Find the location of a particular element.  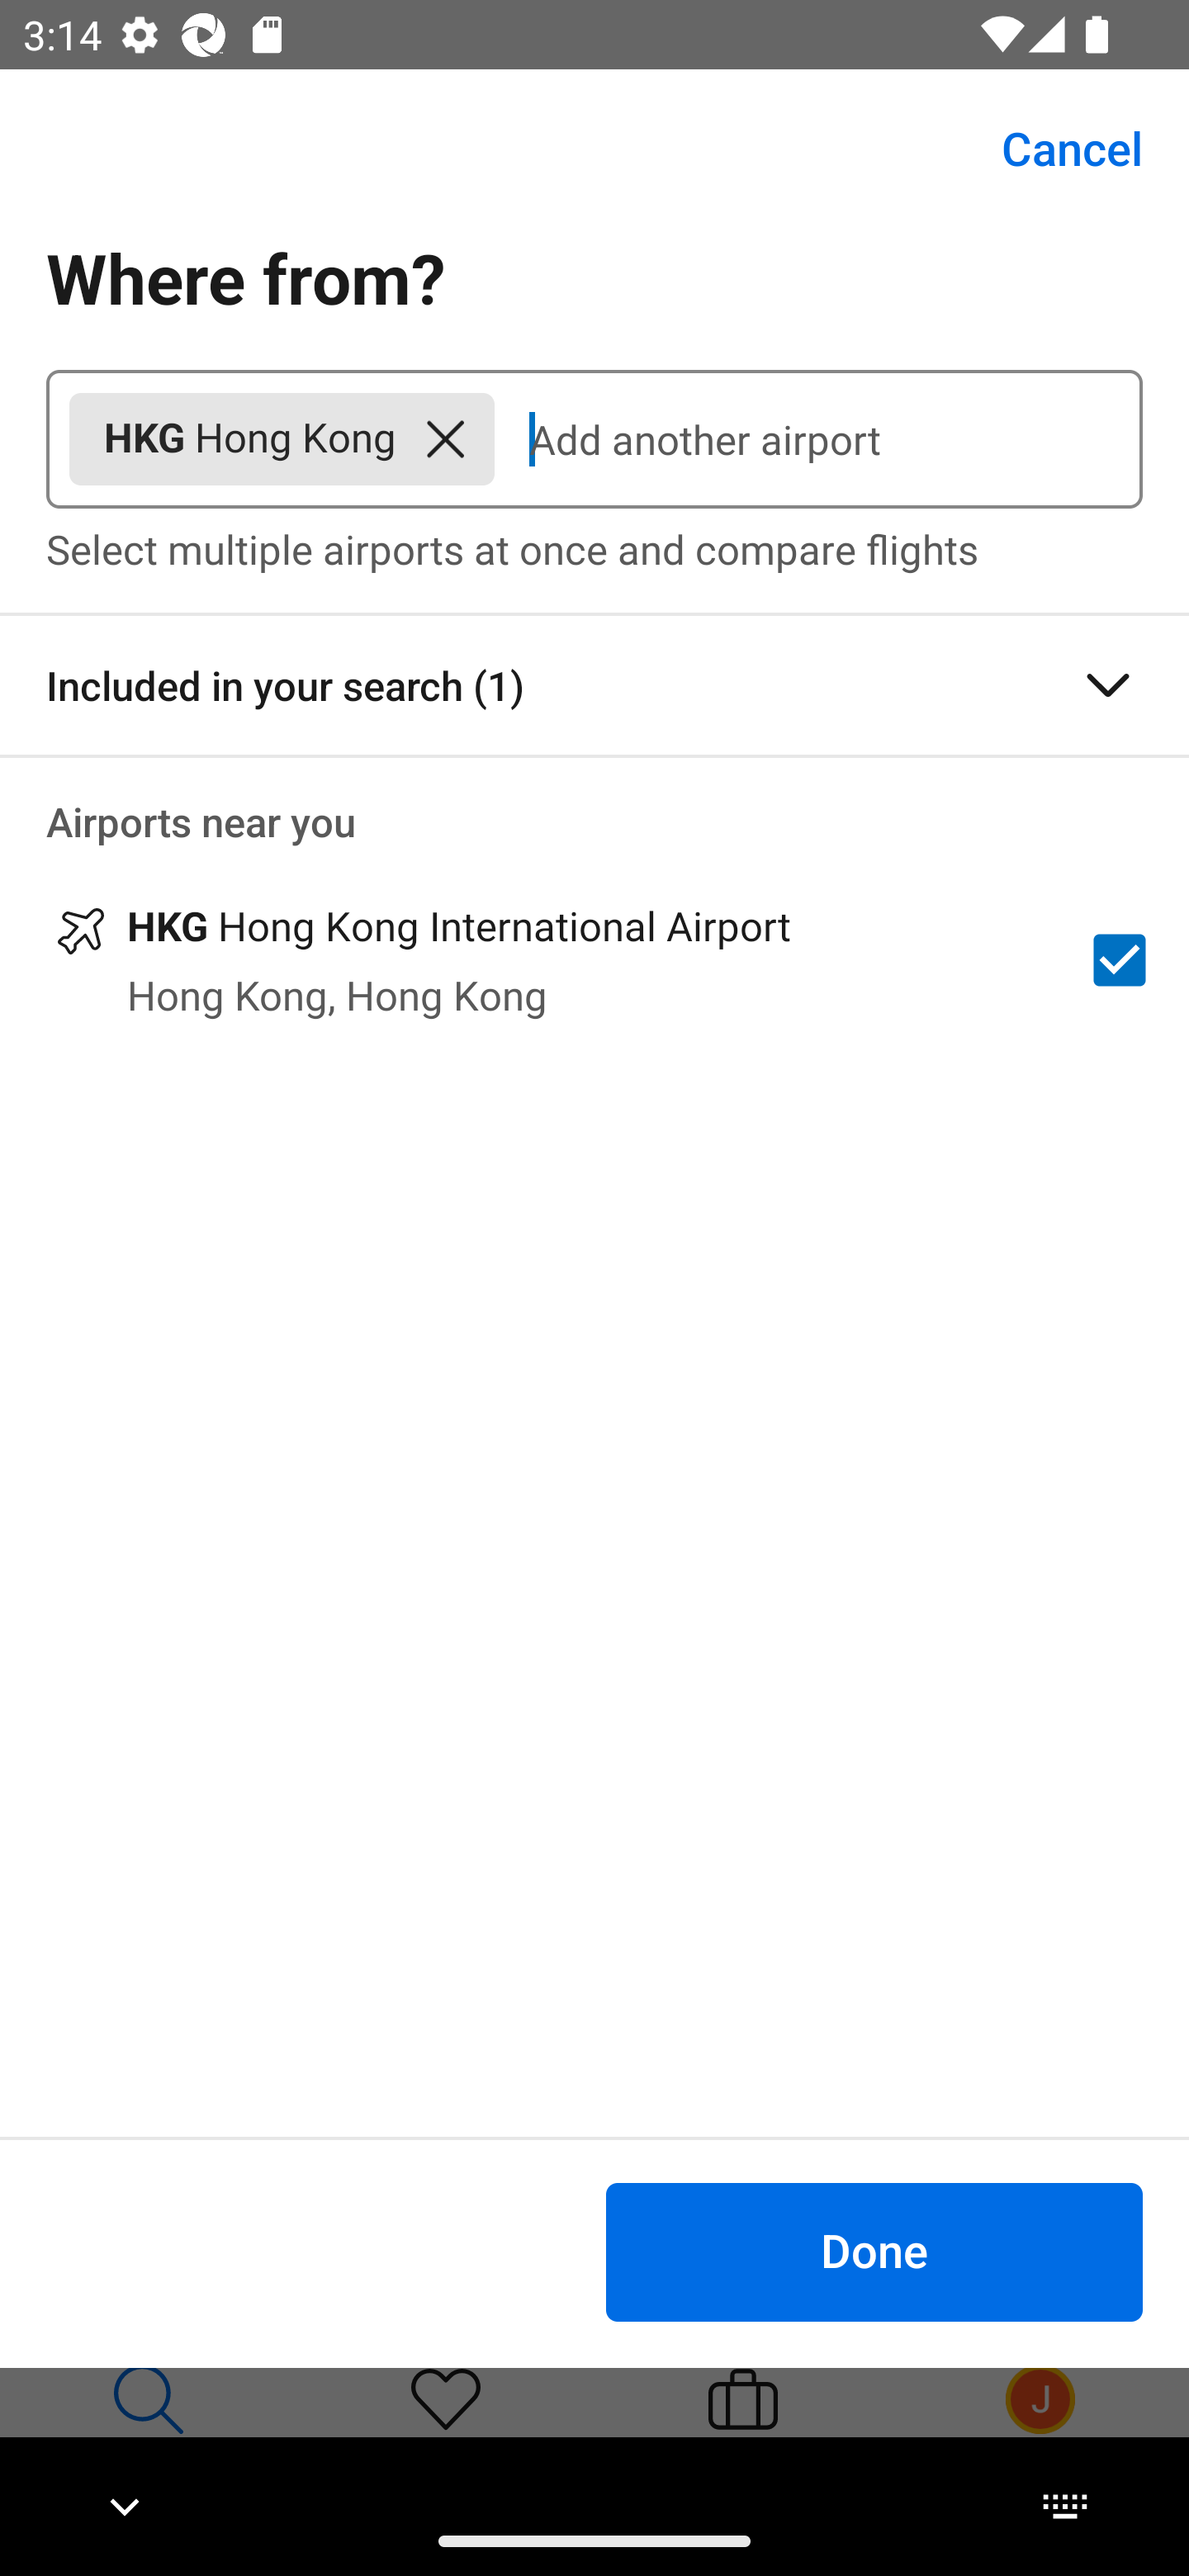

Add another airport is located at coordinates (818, 439).